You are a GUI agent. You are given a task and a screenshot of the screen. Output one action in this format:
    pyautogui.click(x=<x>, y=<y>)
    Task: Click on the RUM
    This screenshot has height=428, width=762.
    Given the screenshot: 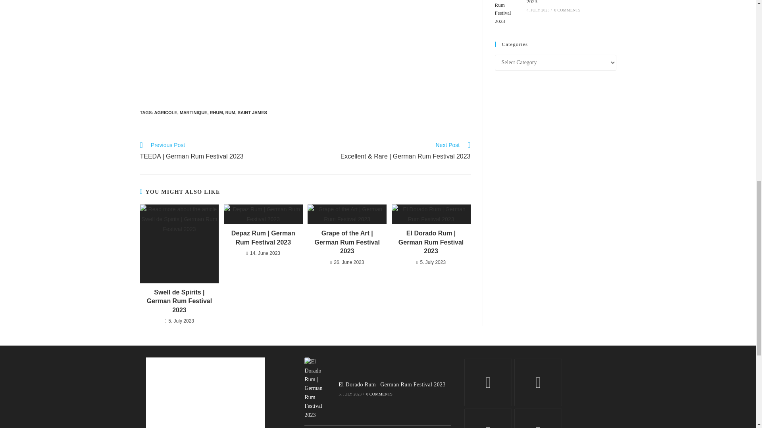 What is the action you would take?
    pyautogui.click(x=230, y=113)
    